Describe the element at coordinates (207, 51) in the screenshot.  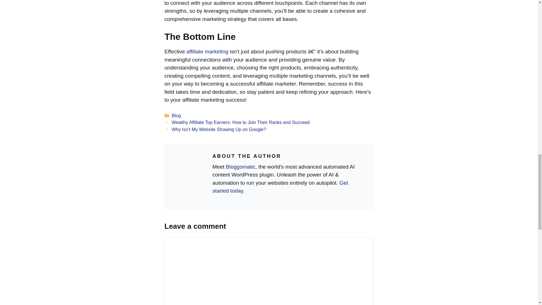
I see `affiliate marketing` at that location.